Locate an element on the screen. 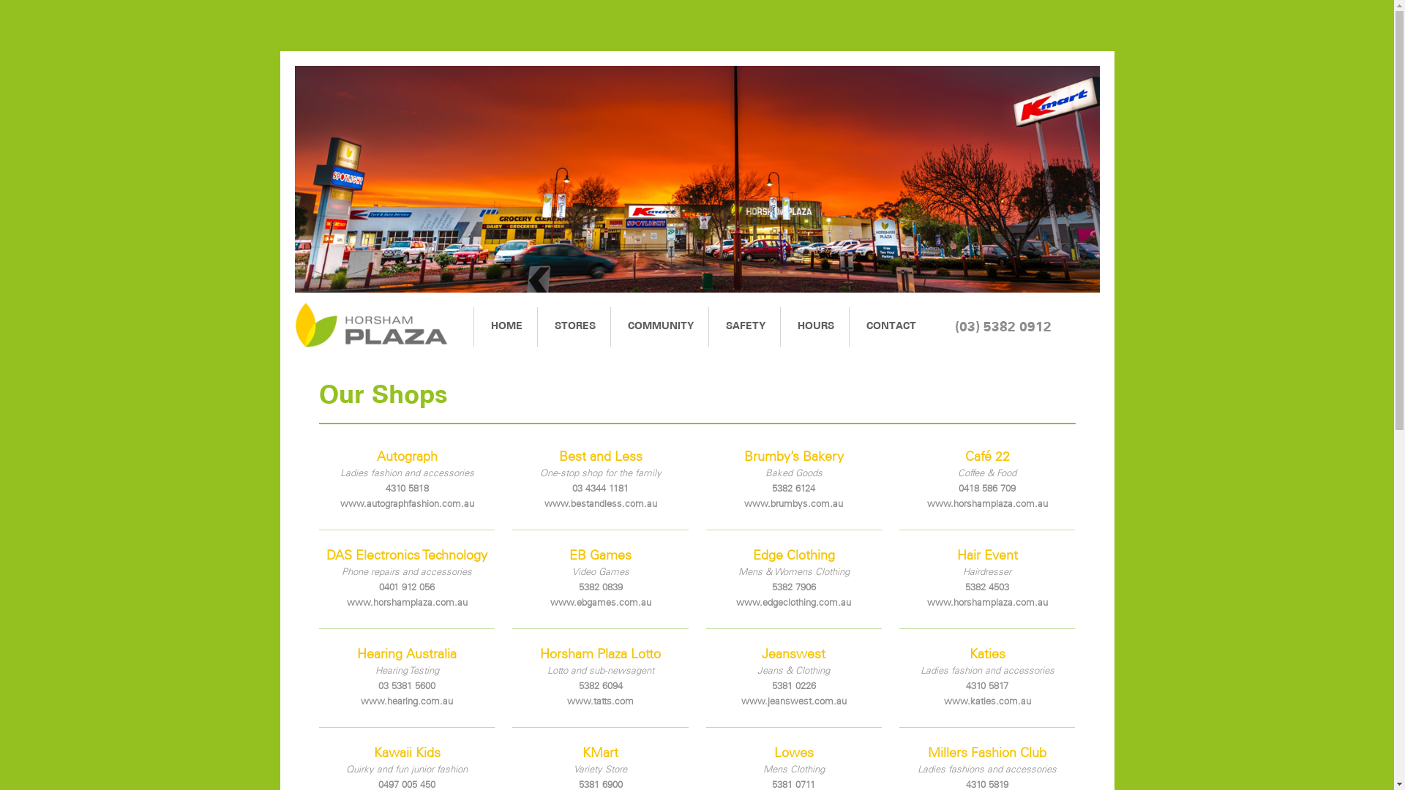  Kawaii Kids is located at coordinates (407, 753).